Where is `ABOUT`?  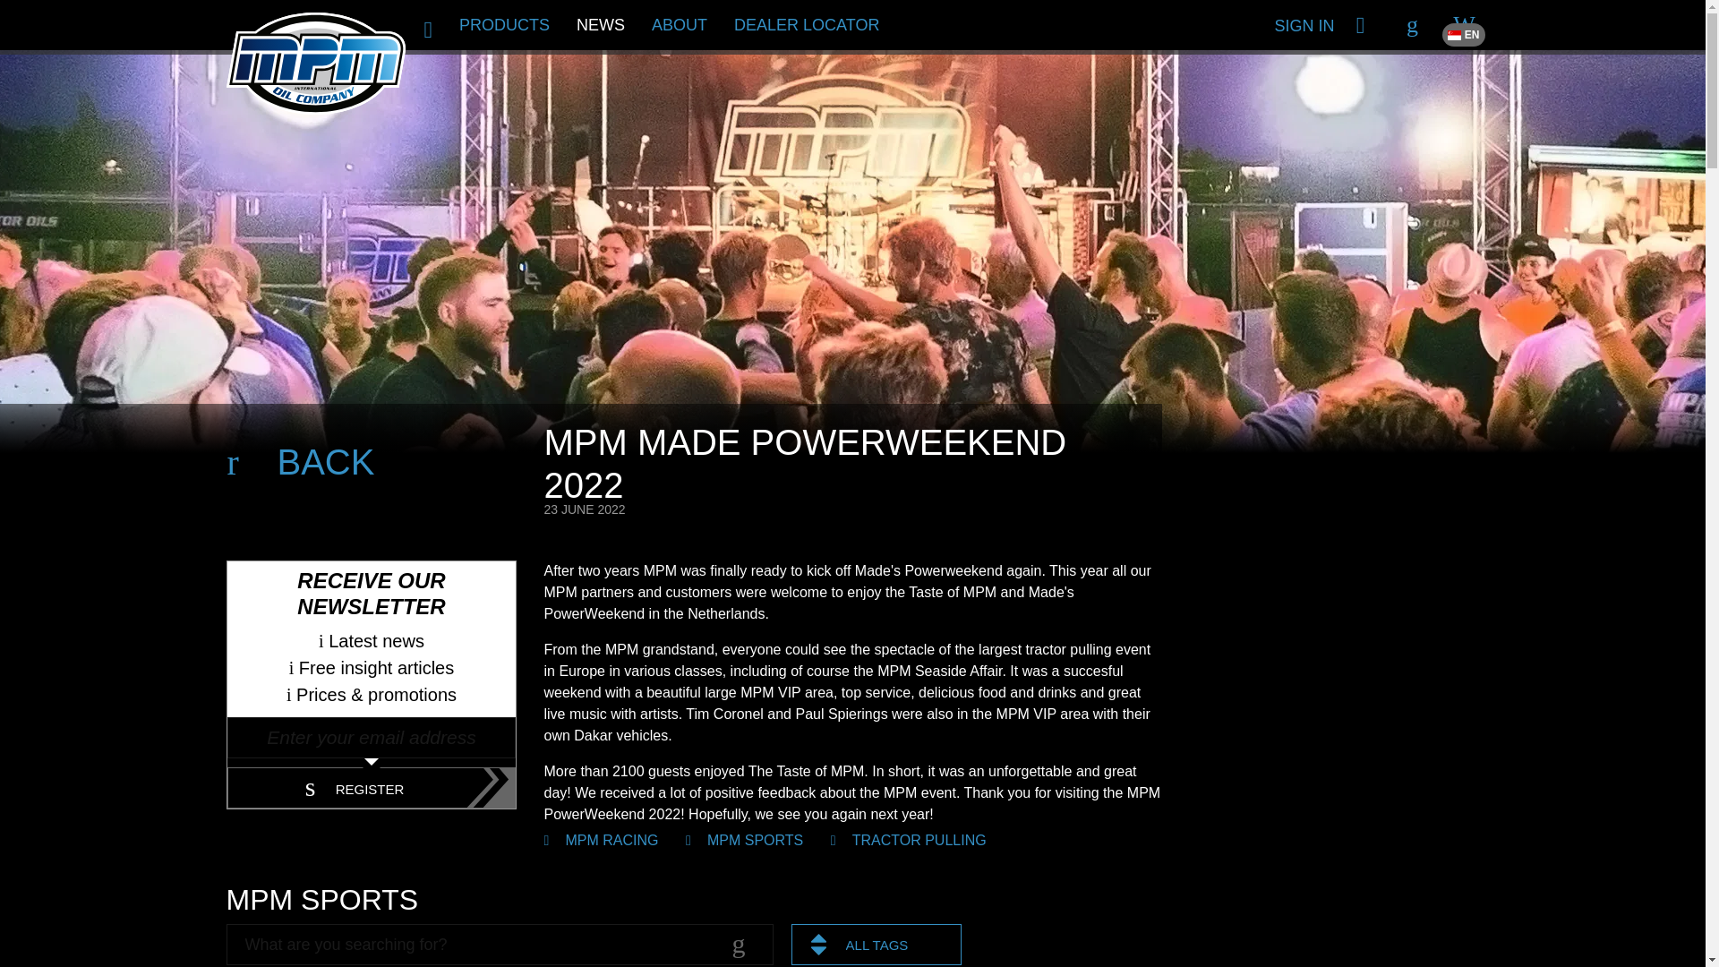 ABOUT is located at coordinates (679, 25).